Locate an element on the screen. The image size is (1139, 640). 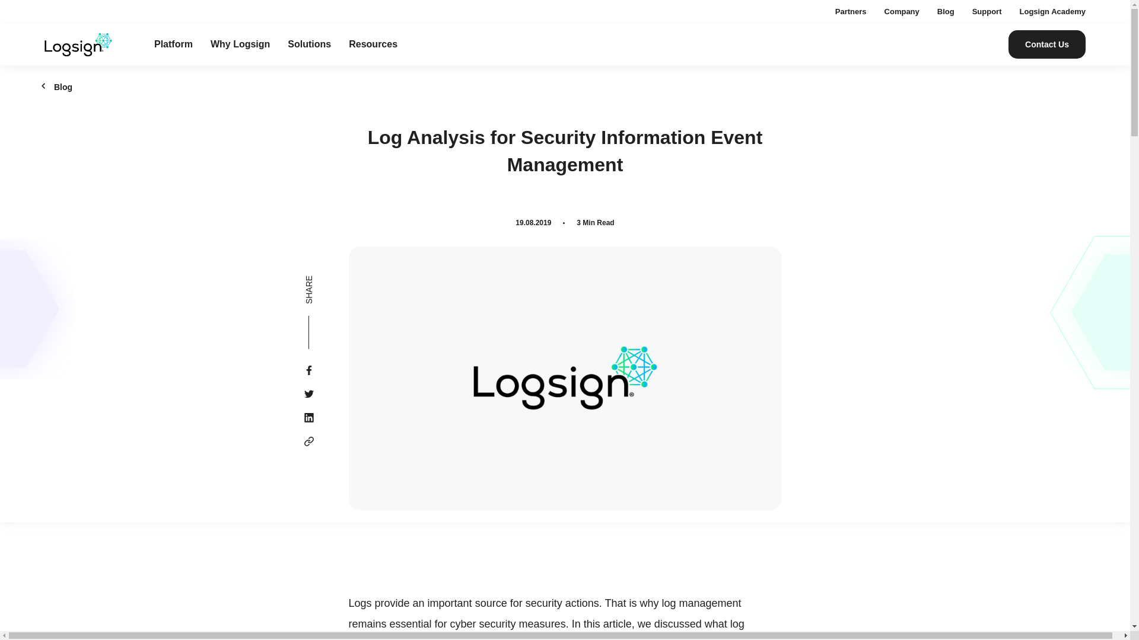
Company is located at coordinates (902, 11).